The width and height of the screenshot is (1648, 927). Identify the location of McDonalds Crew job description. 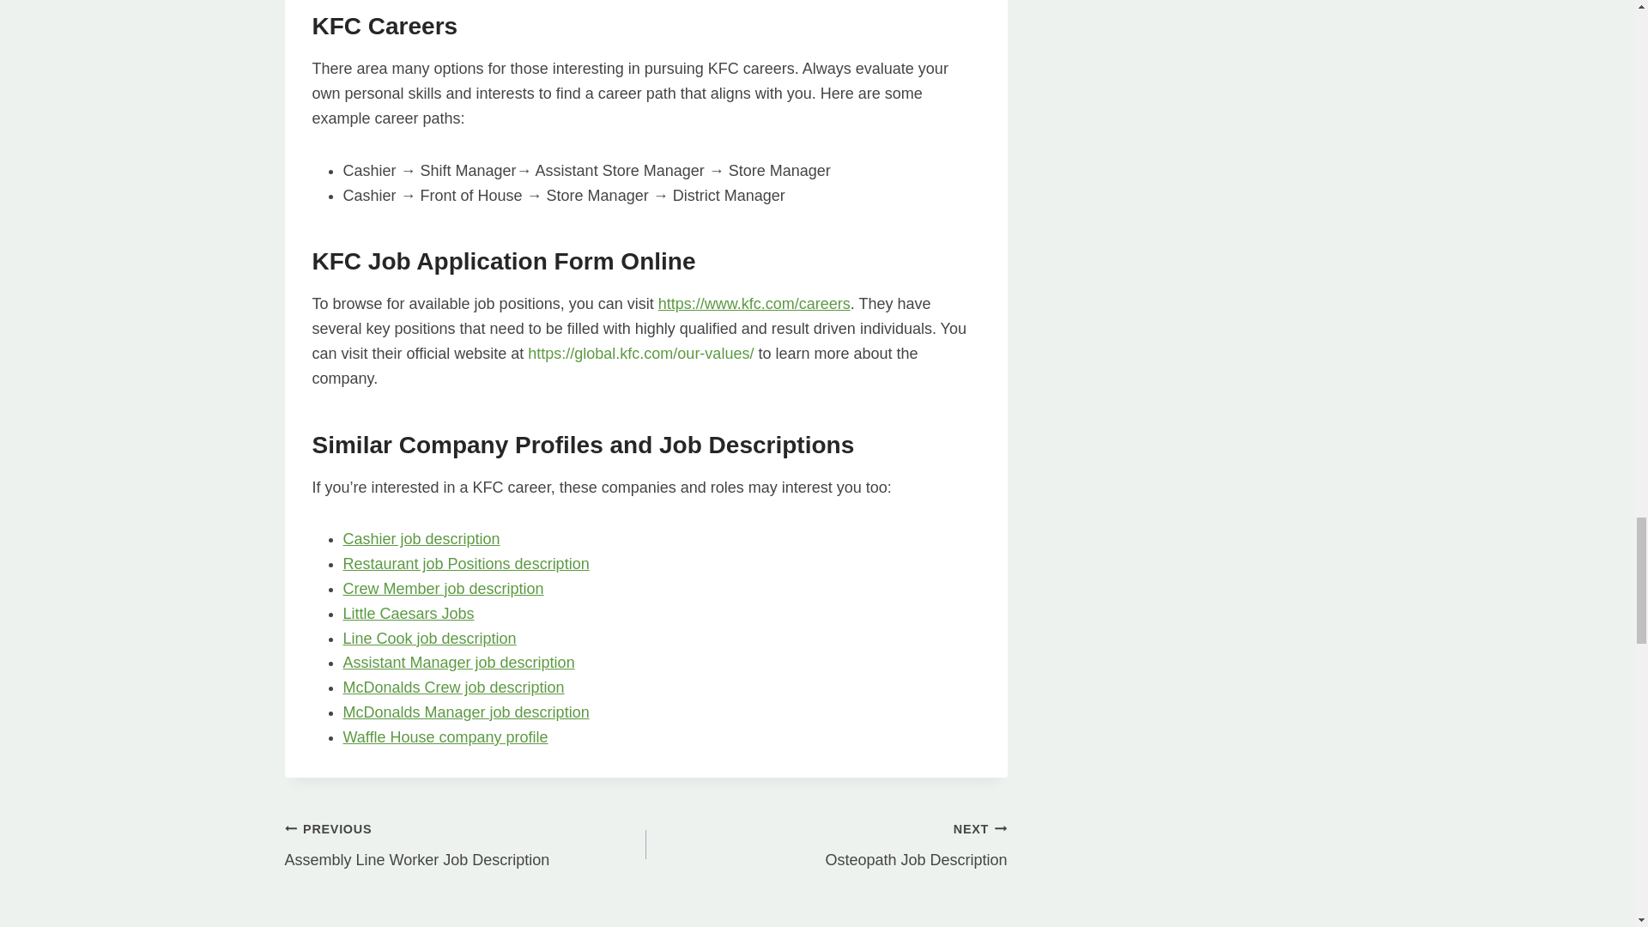
(453, 687).